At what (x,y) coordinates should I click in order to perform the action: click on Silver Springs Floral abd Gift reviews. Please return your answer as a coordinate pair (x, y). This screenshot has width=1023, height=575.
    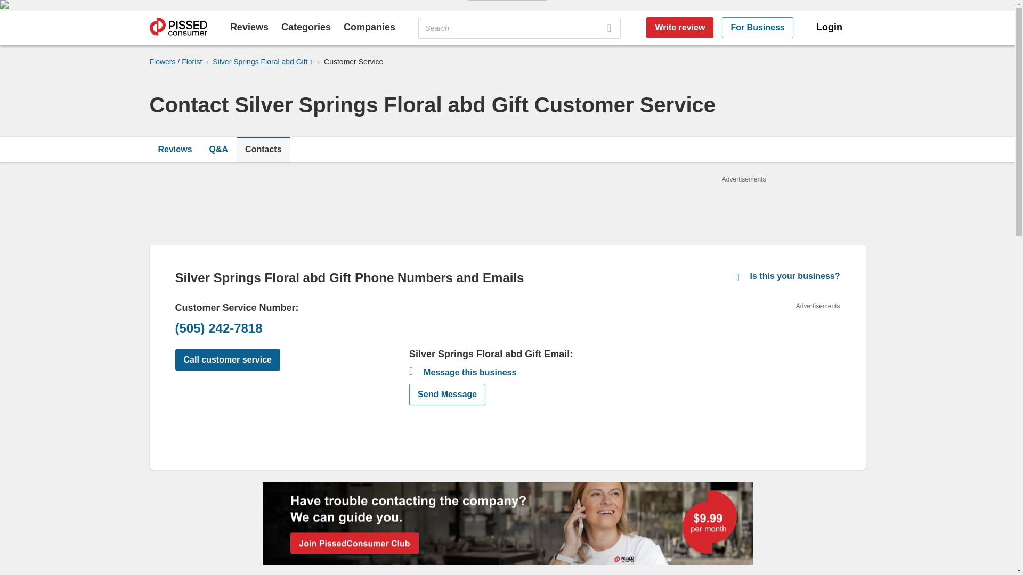
    Looking at the image, I should click on (175, 149).